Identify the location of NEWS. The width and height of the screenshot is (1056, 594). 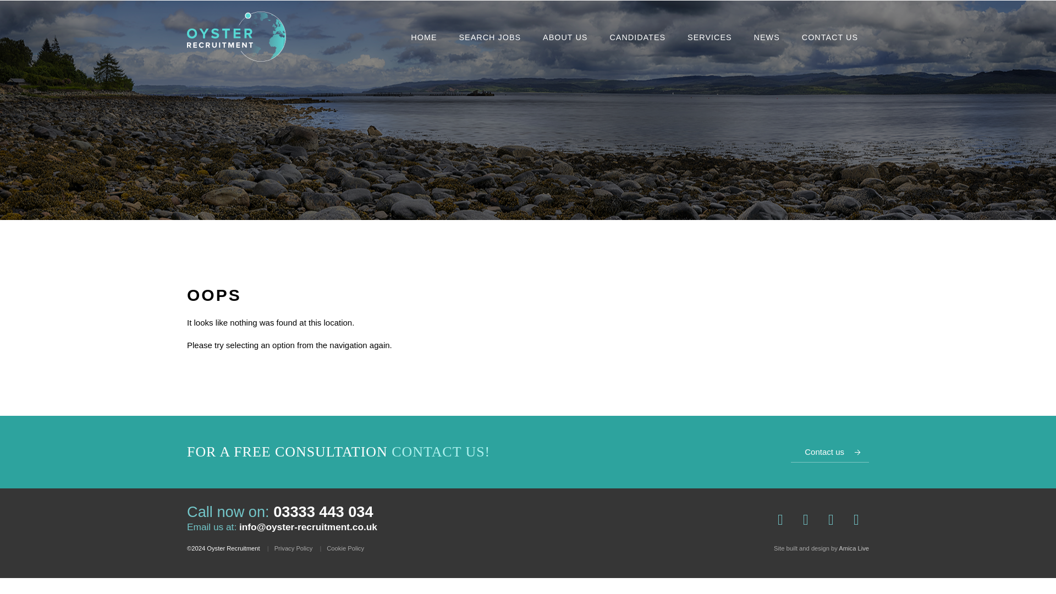
(767, 37).